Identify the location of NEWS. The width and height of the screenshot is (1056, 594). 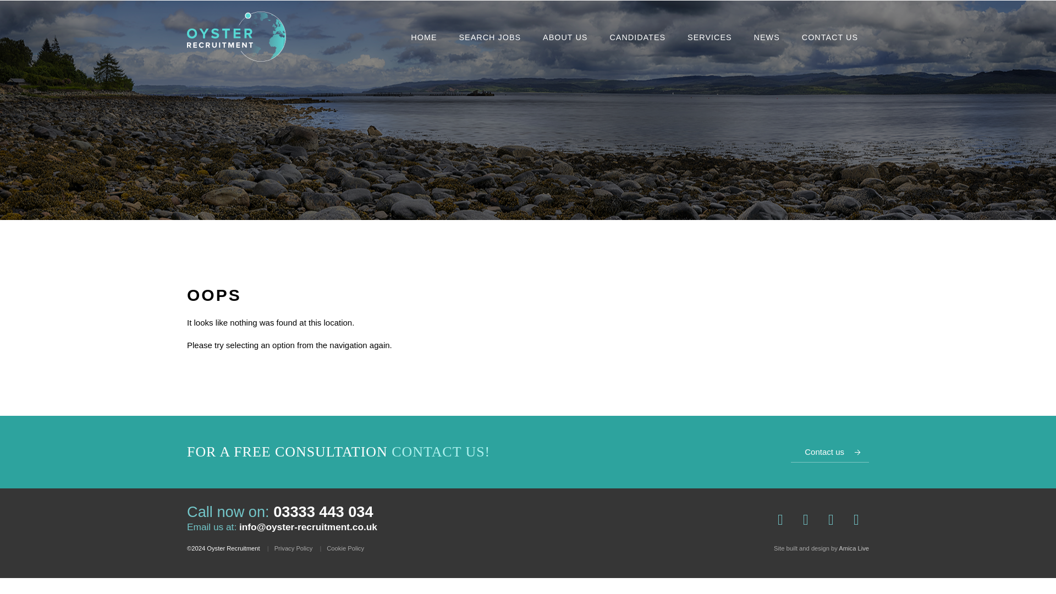
(767, 37).